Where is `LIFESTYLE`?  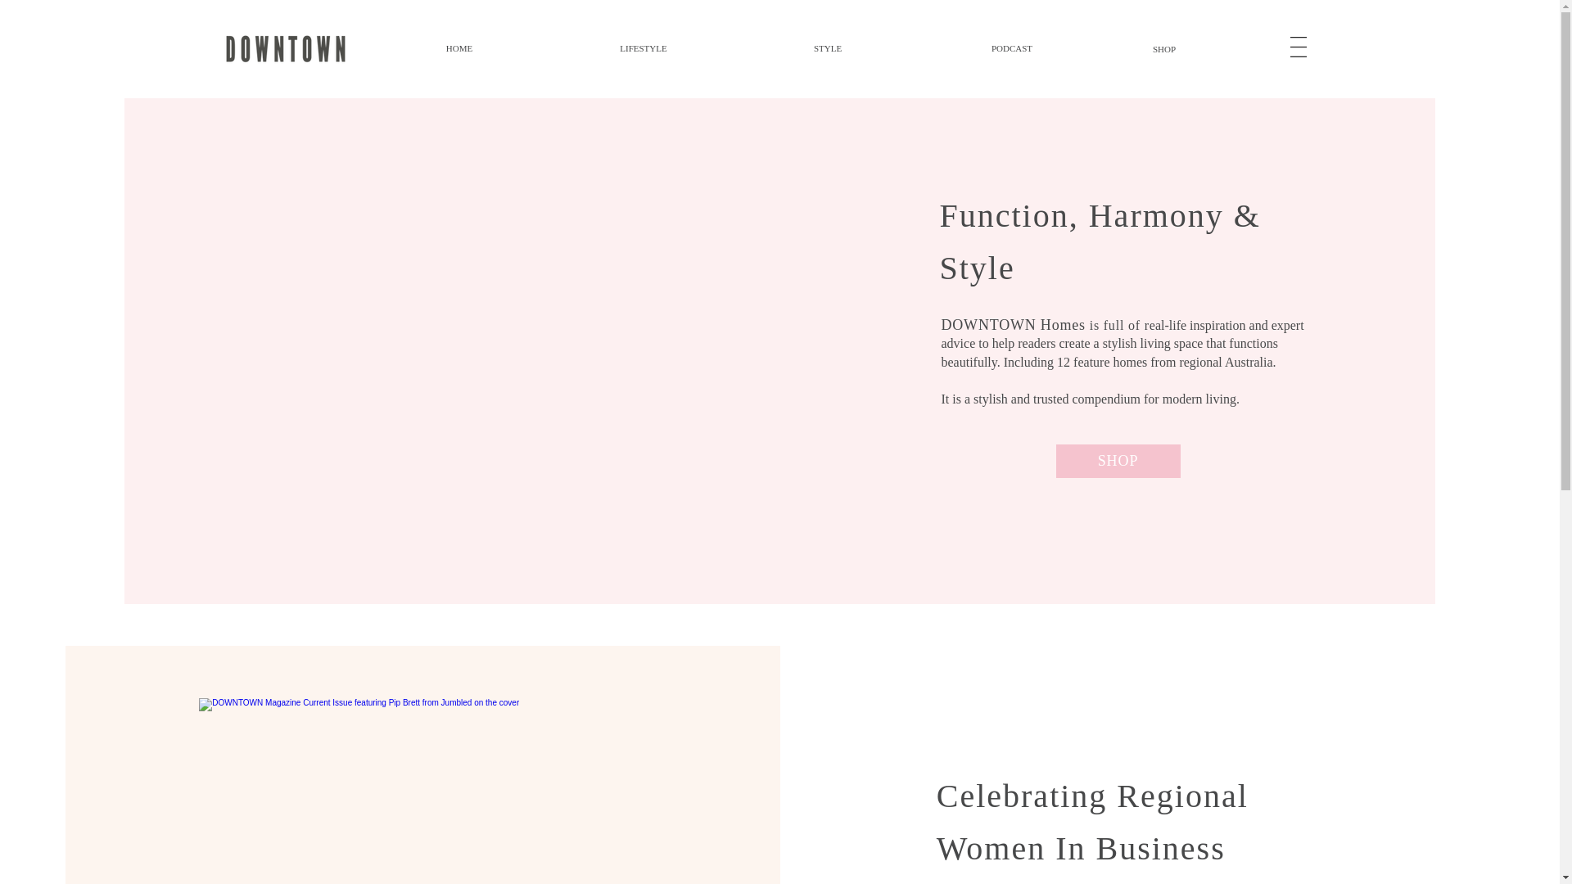
LIFESTYLE is located at coordinates (644, 48).